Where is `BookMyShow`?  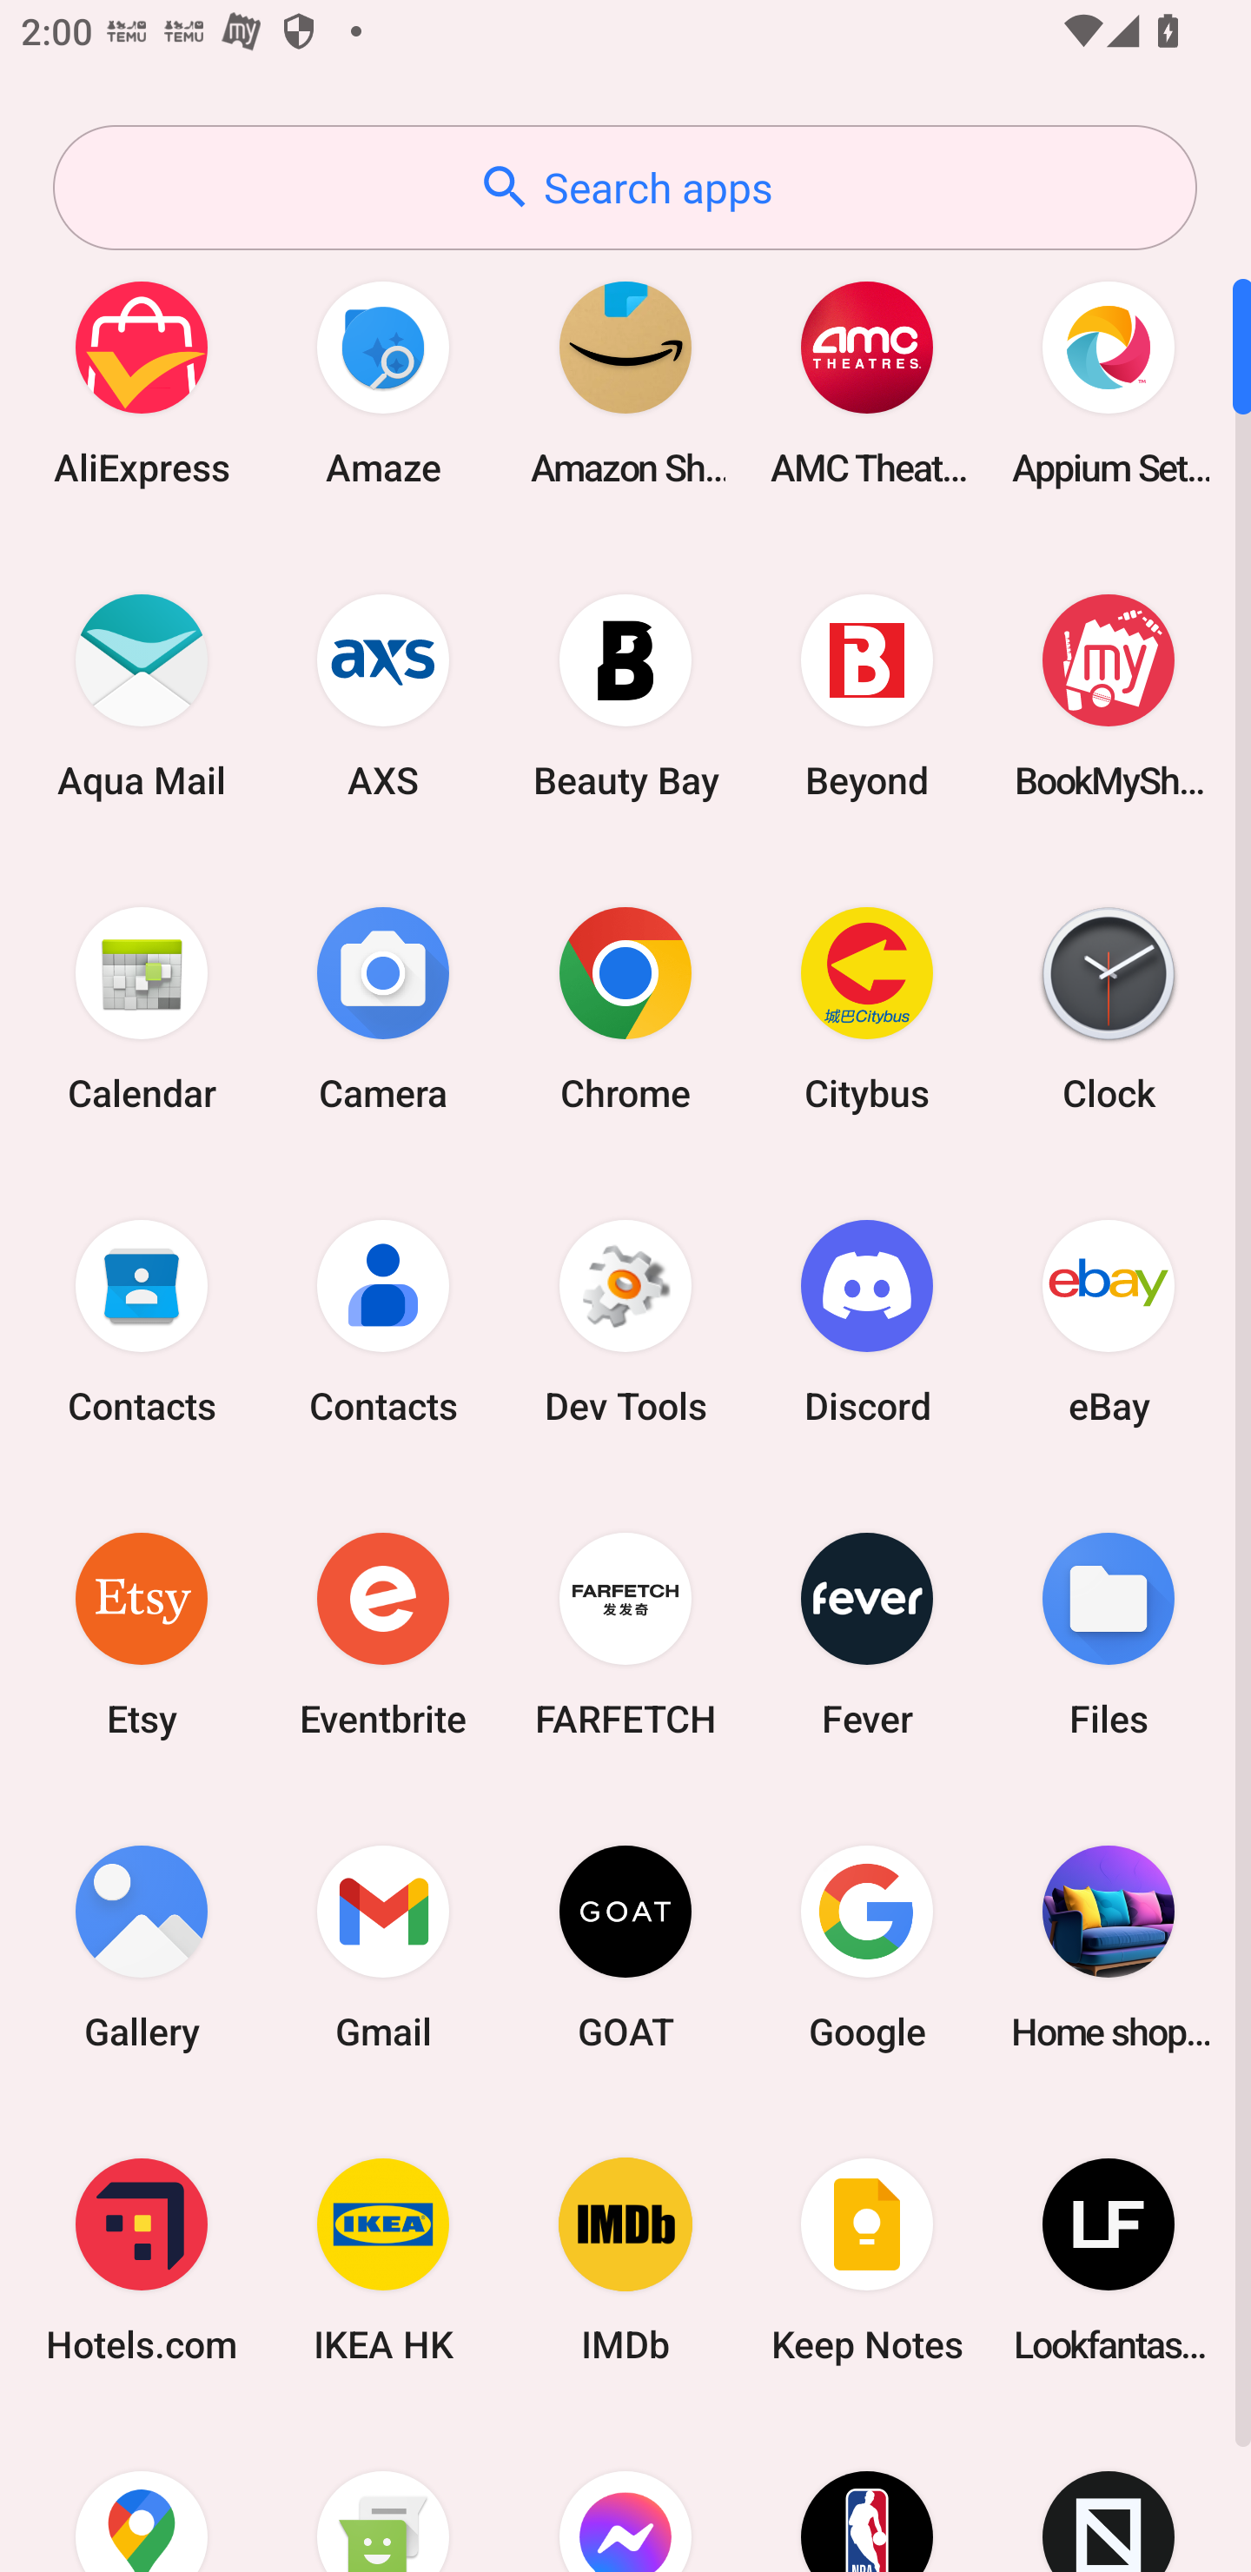 BookMyShow is located at coordinates (1109, 695).